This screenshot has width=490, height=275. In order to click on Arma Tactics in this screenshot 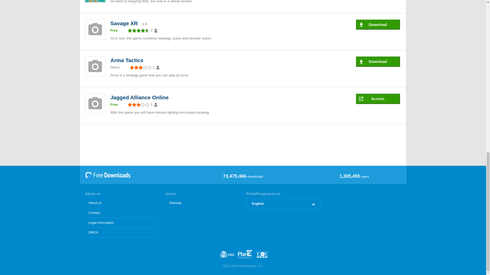, I will do `click(128, 60)`.